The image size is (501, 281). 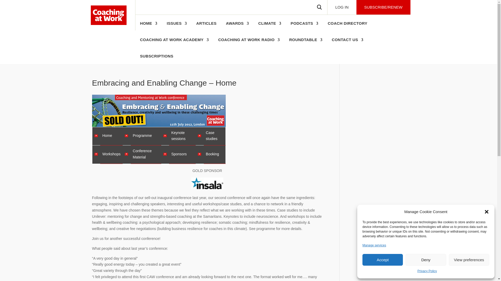 What do you see at coordinates (342, 7) in the screenshot?
I see `LOG IN` at bounding box center [342, 7].